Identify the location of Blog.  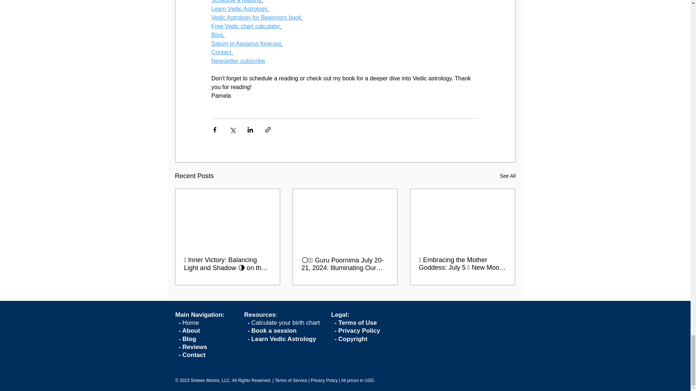
(217, 35).